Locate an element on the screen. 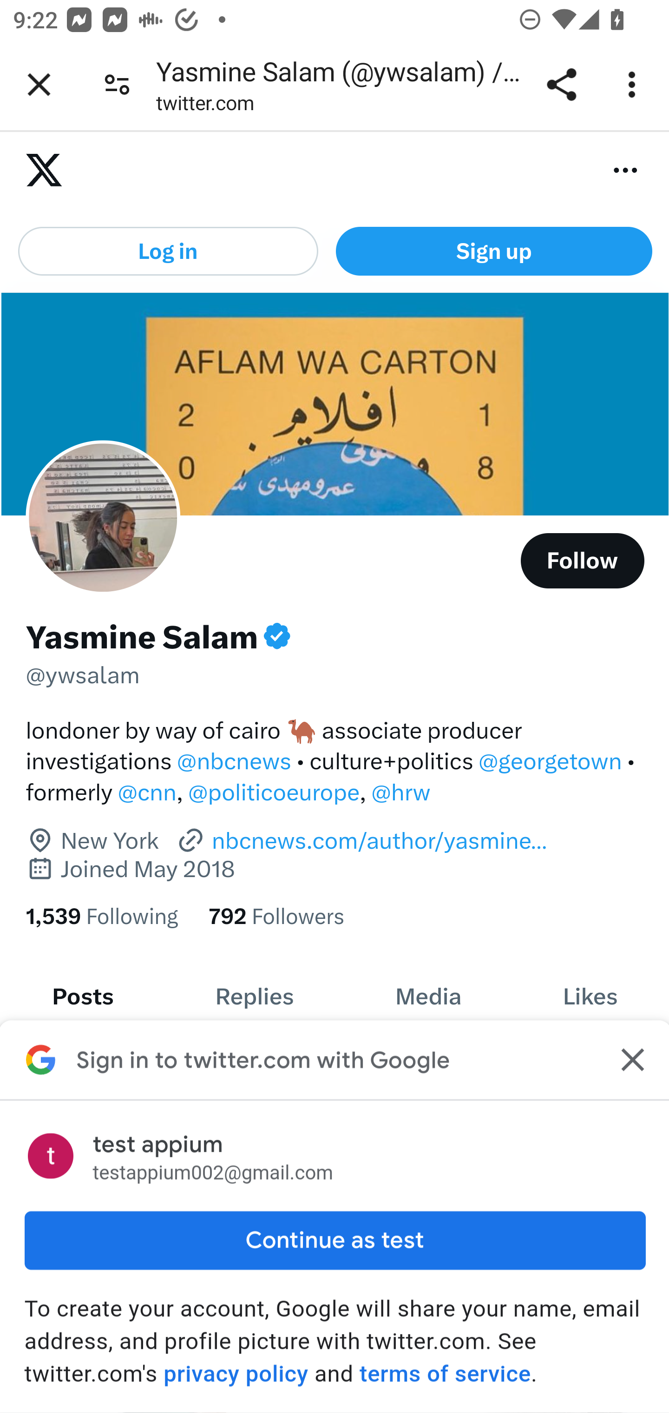 The image size is (669, 1413). Media is located at coordinates (428, 997).